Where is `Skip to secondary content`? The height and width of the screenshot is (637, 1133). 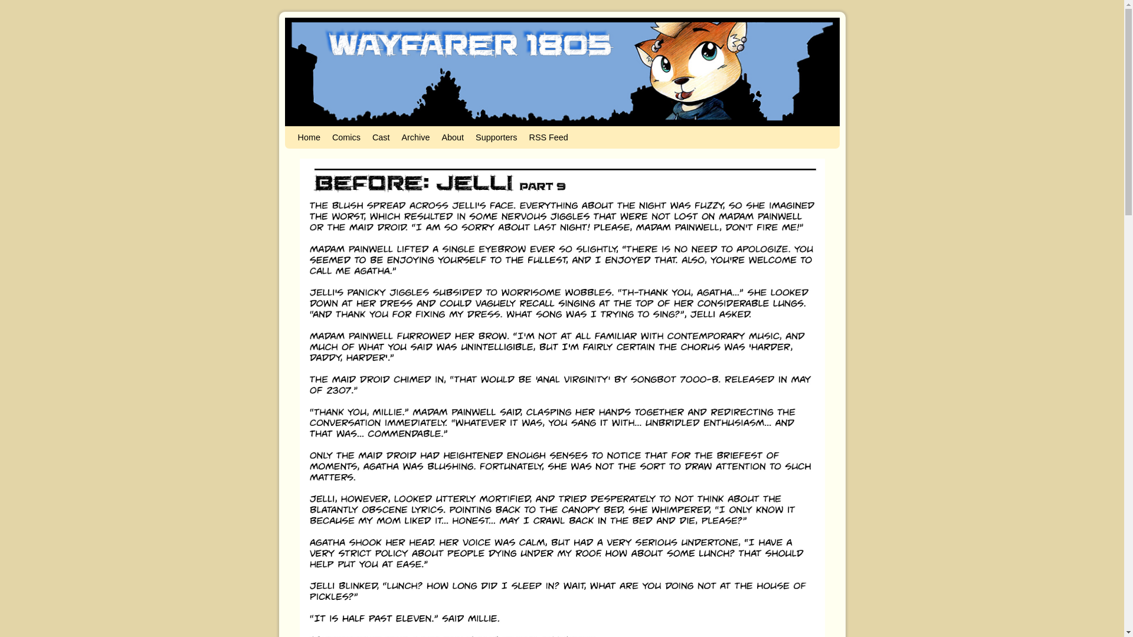
Skip to secondary content is located at coordinates (321, 131).